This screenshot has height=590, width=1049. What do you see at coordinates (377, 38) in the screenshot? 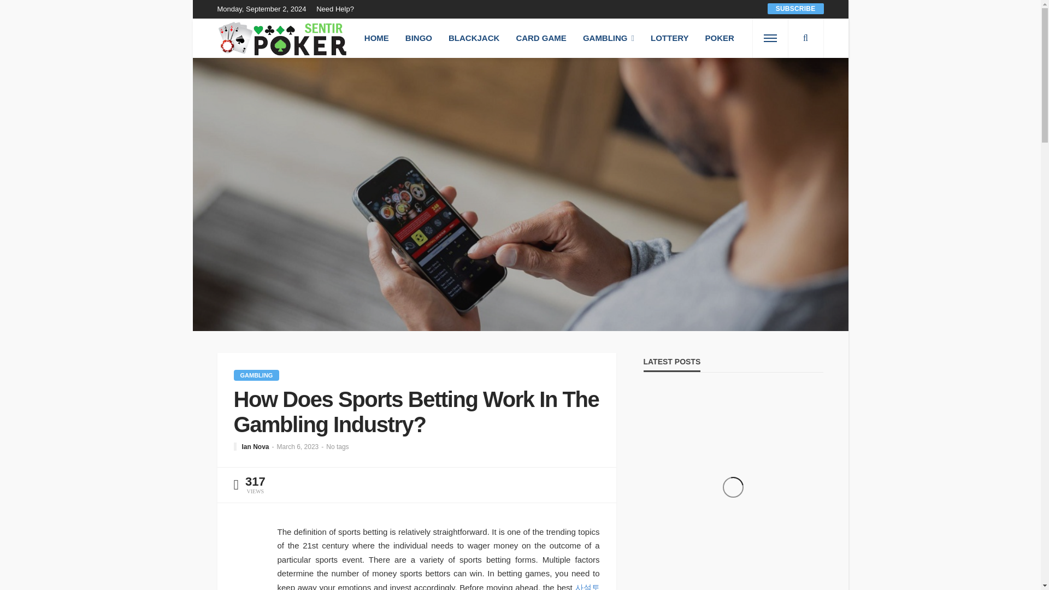
I see `HOME` at bounding box center [377, 38].